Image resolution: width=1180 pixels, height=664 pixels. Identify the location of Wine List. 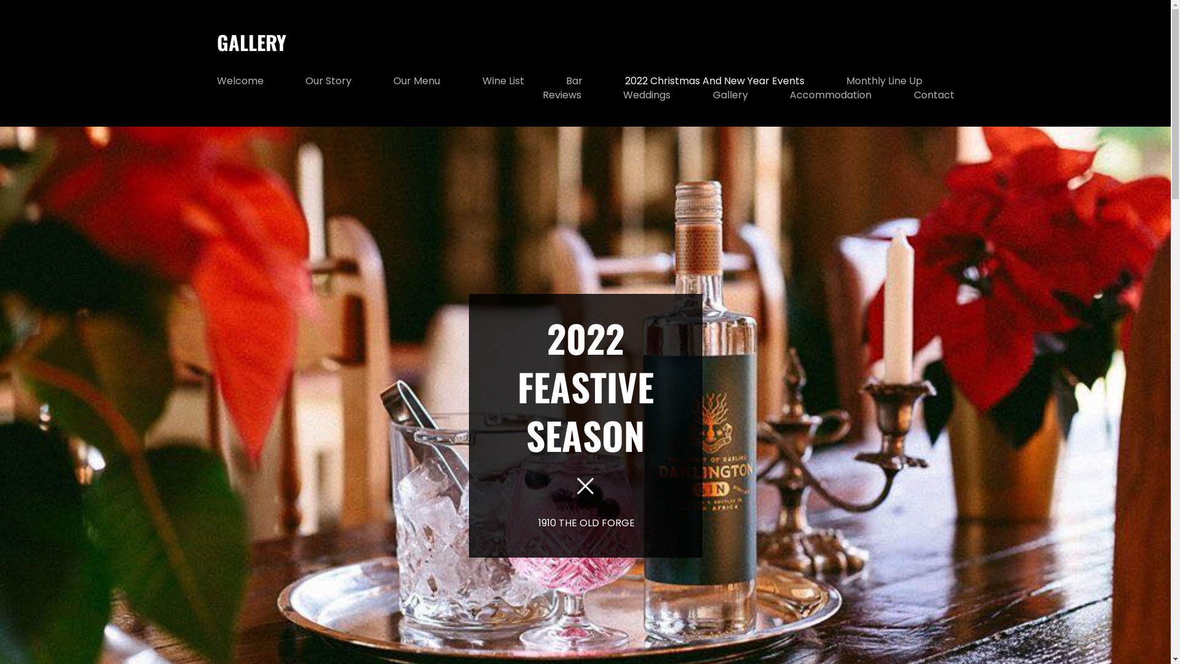
(503, 81).